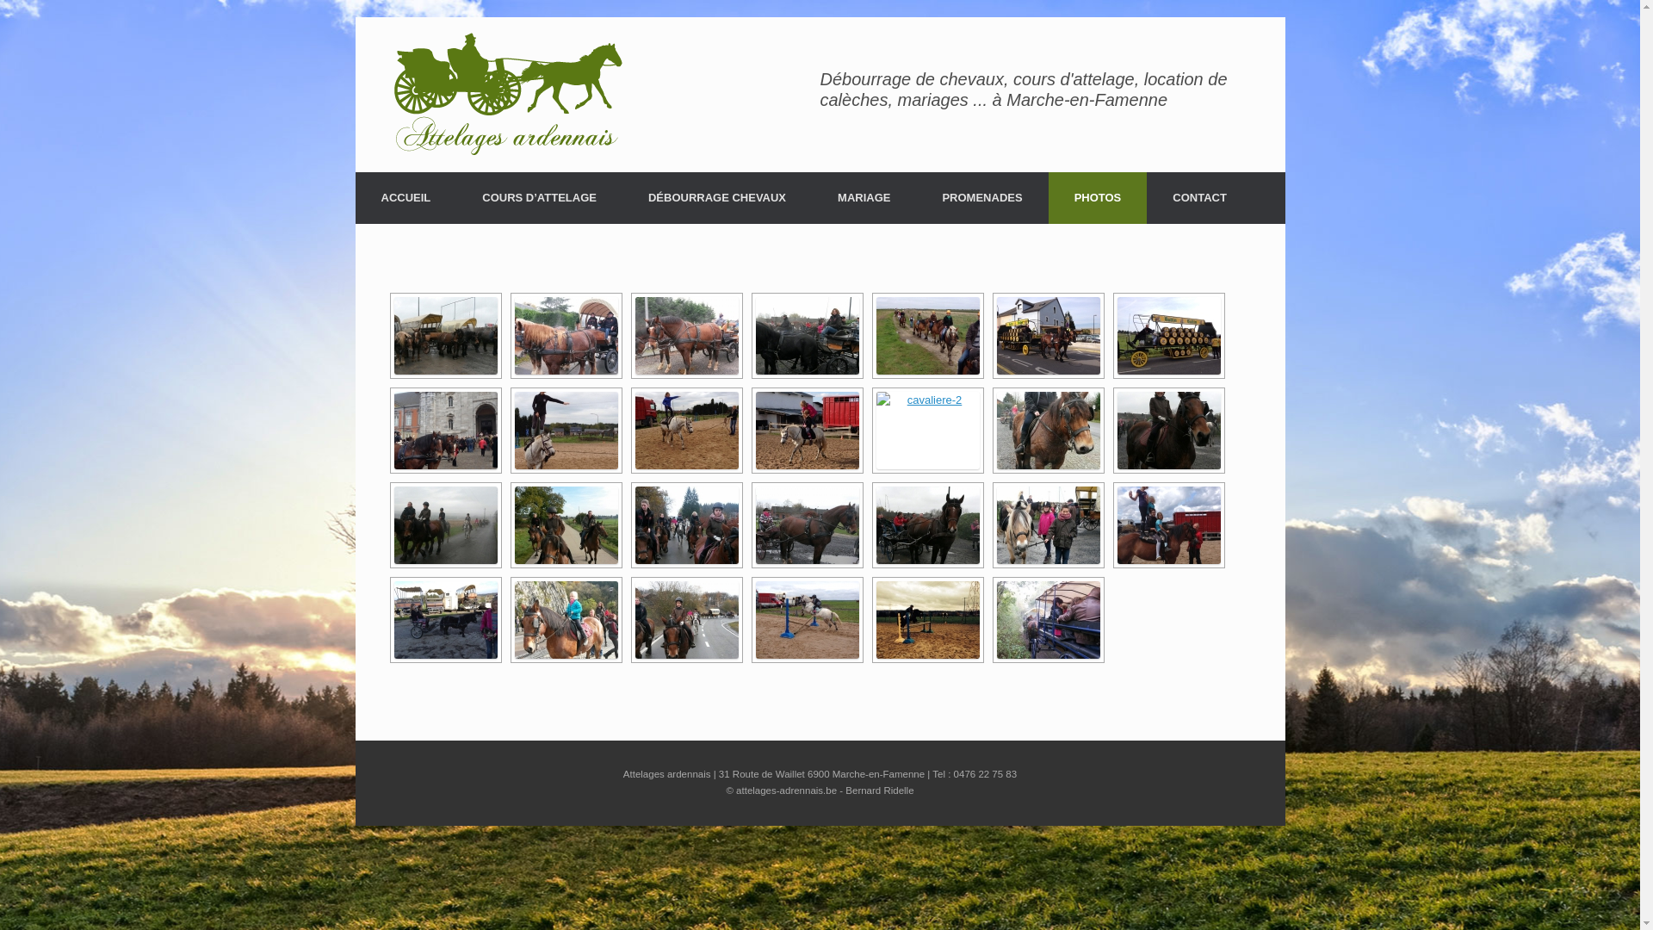  What do you see at coordinates (566, 524) in the screenshot?
I see `cavaliers-3` at bounding box center [566, 524].